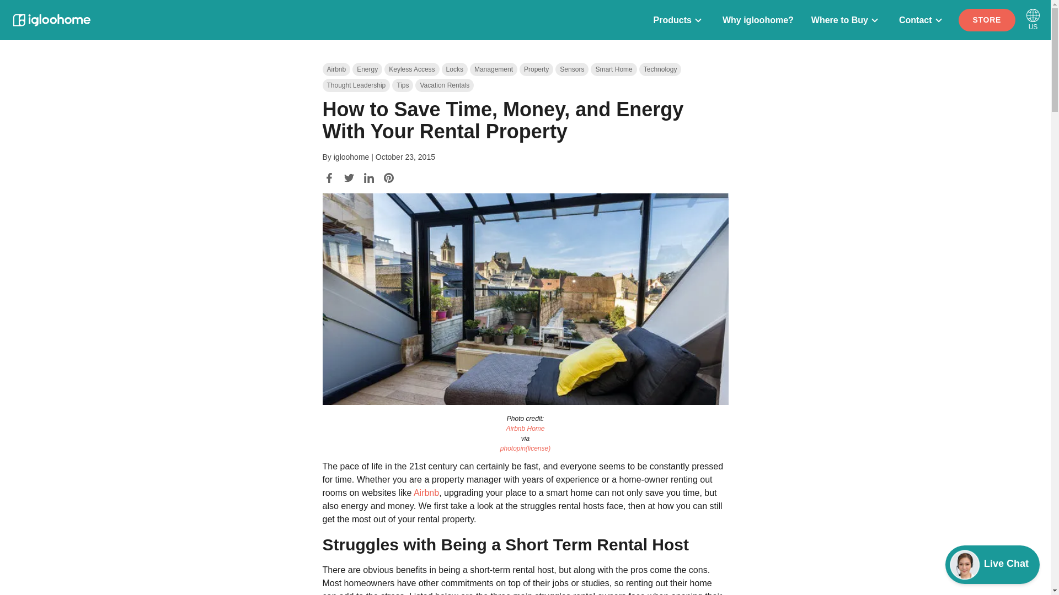  What do you see at coordinates (355, 85) in the screenshot?
I see `Contact` at bounding box center [355, 85].